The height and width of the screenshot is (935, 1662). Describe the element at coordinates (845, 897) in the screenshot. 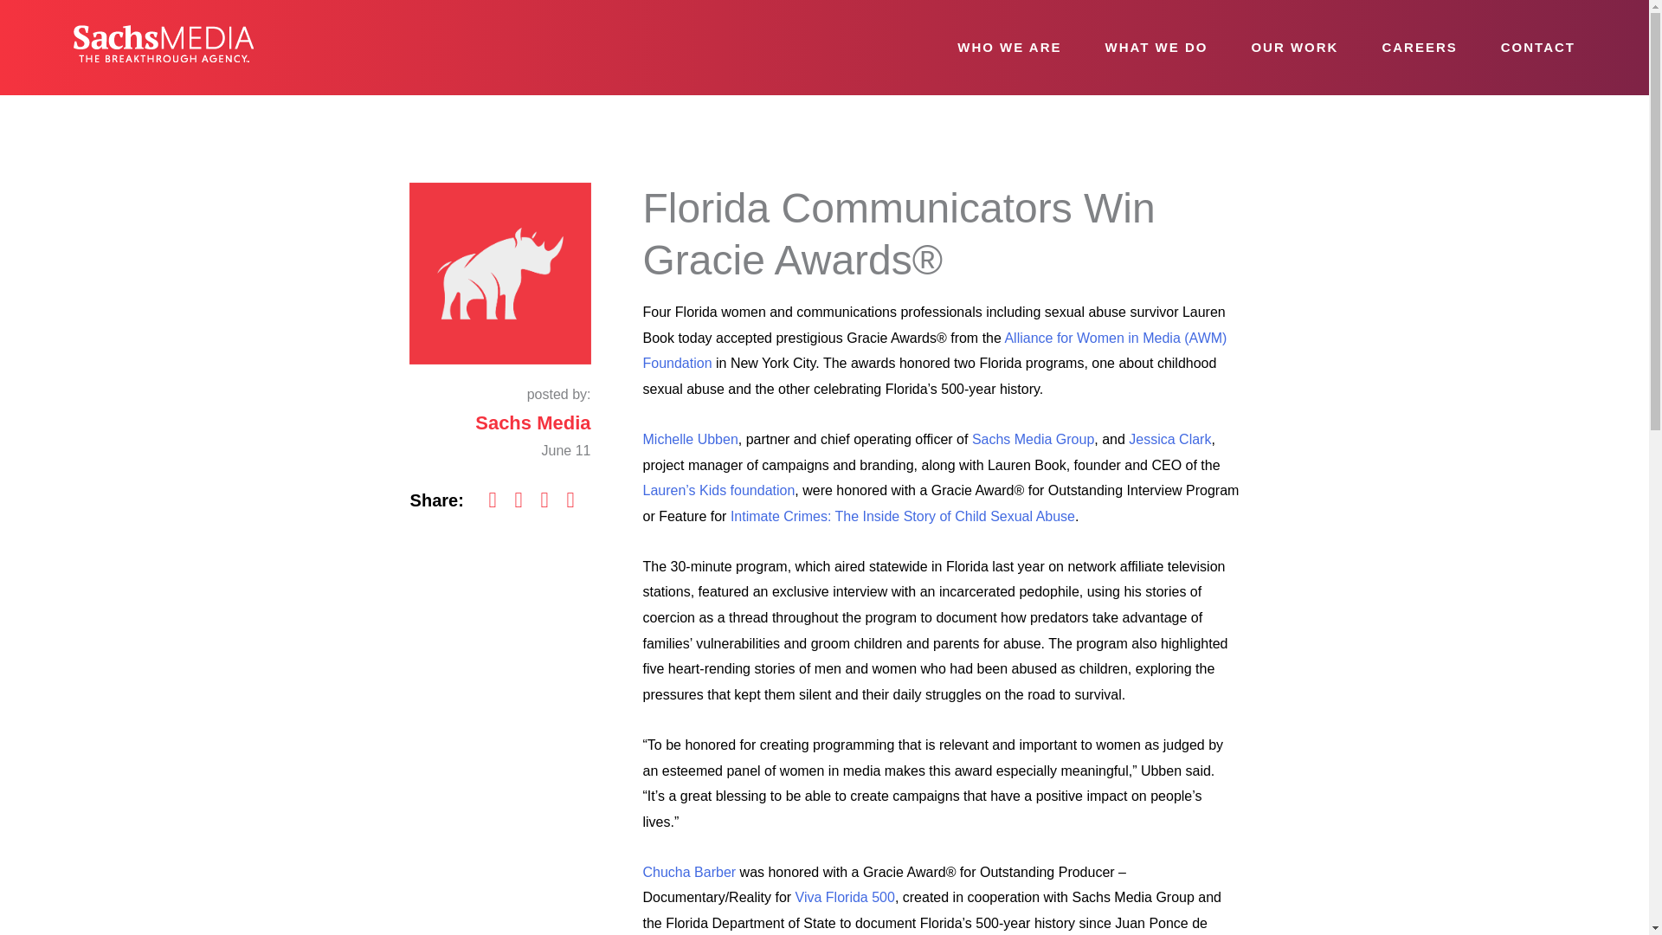

I see `Viva Florida 500` at that location.